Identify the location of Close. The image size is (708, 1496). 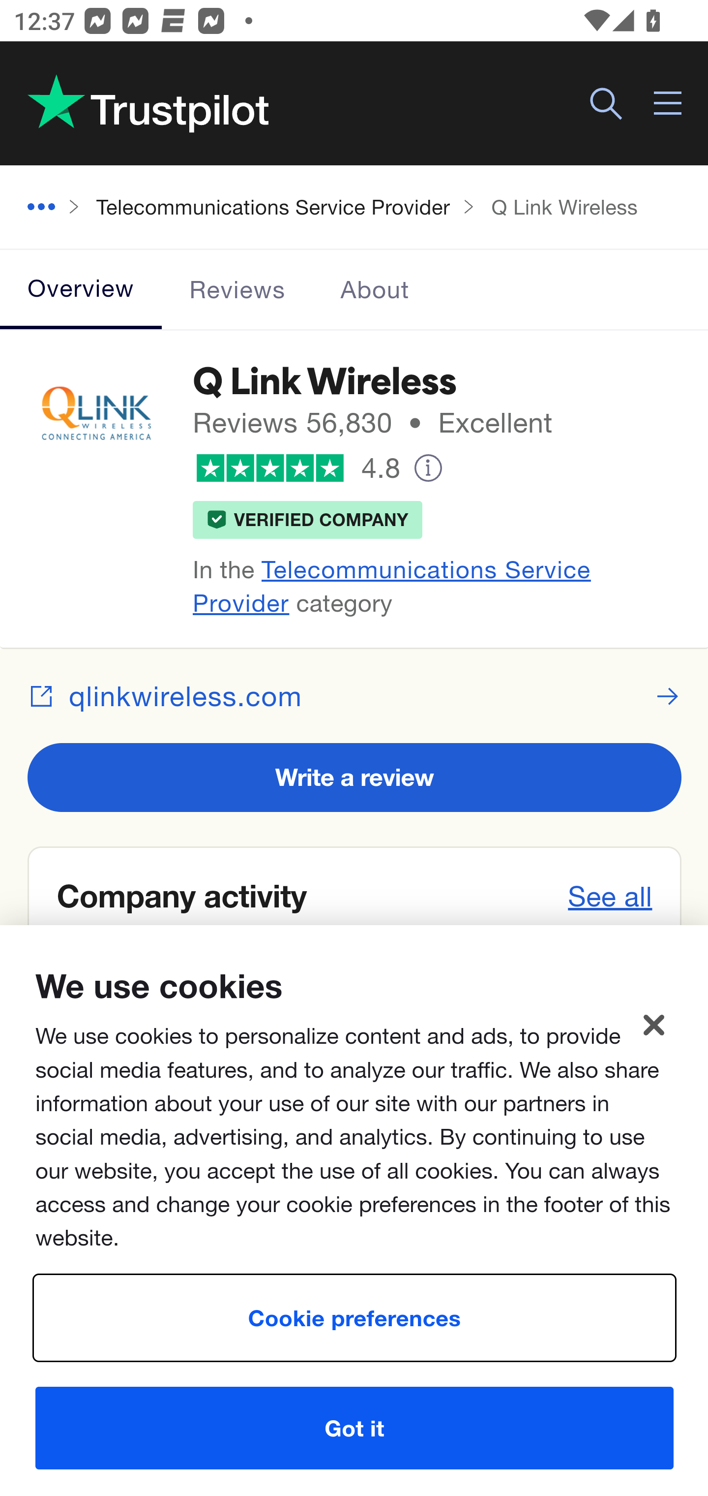
(654, 1026).